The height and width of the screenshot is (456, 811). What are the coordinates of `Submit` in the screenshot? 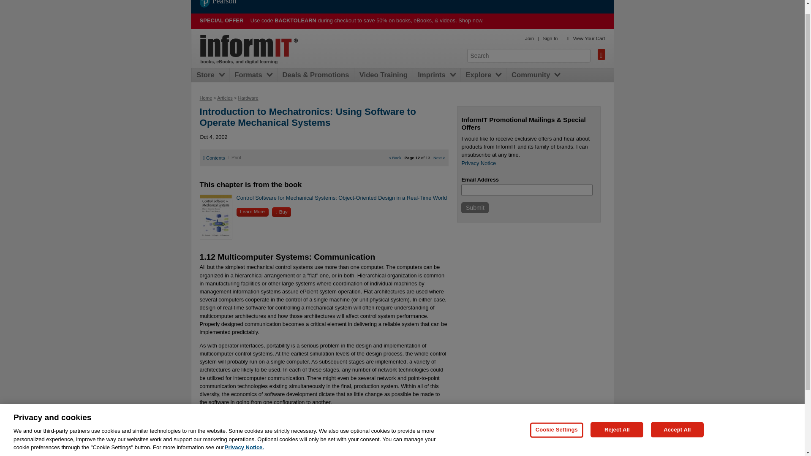 It's located at (475, 208).